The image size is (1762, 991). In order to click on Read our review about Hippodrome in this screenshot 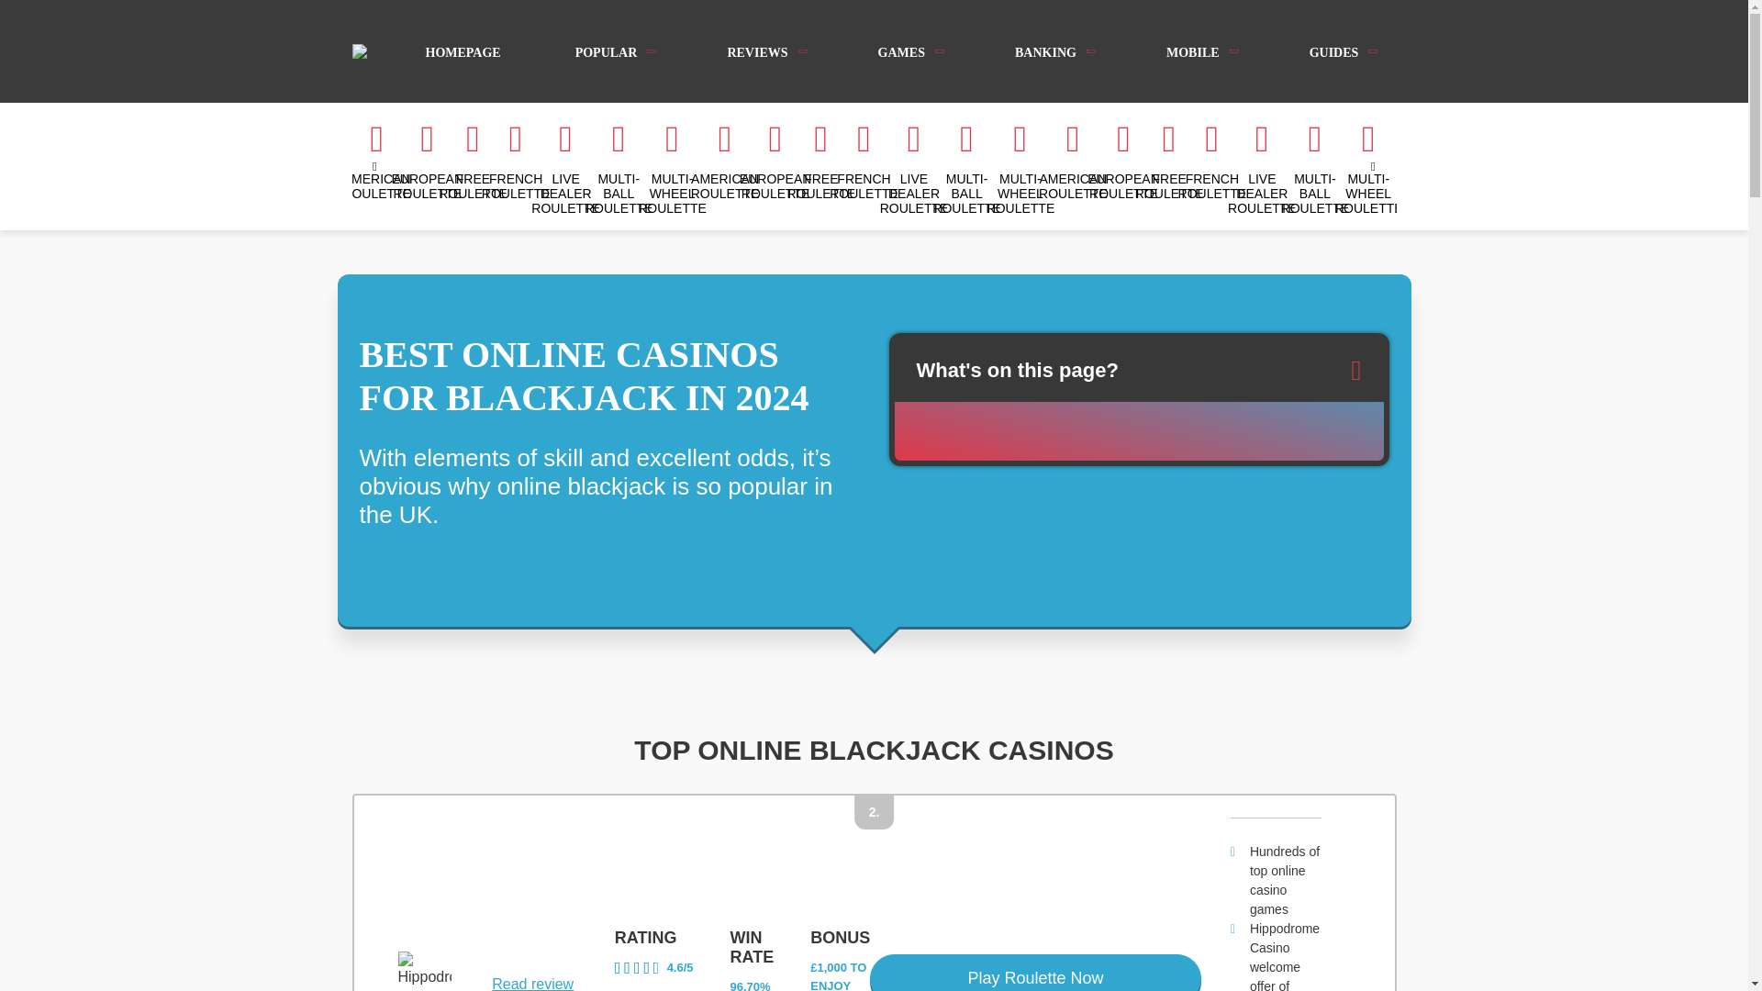, I will do `click(654, 967)`.